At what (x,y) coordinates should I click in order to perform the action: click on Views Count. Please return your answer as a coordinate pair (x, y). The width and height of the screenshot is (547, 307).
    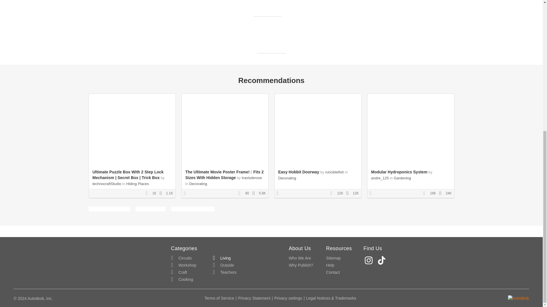
    Looking at the image, I should click on (162, 193).